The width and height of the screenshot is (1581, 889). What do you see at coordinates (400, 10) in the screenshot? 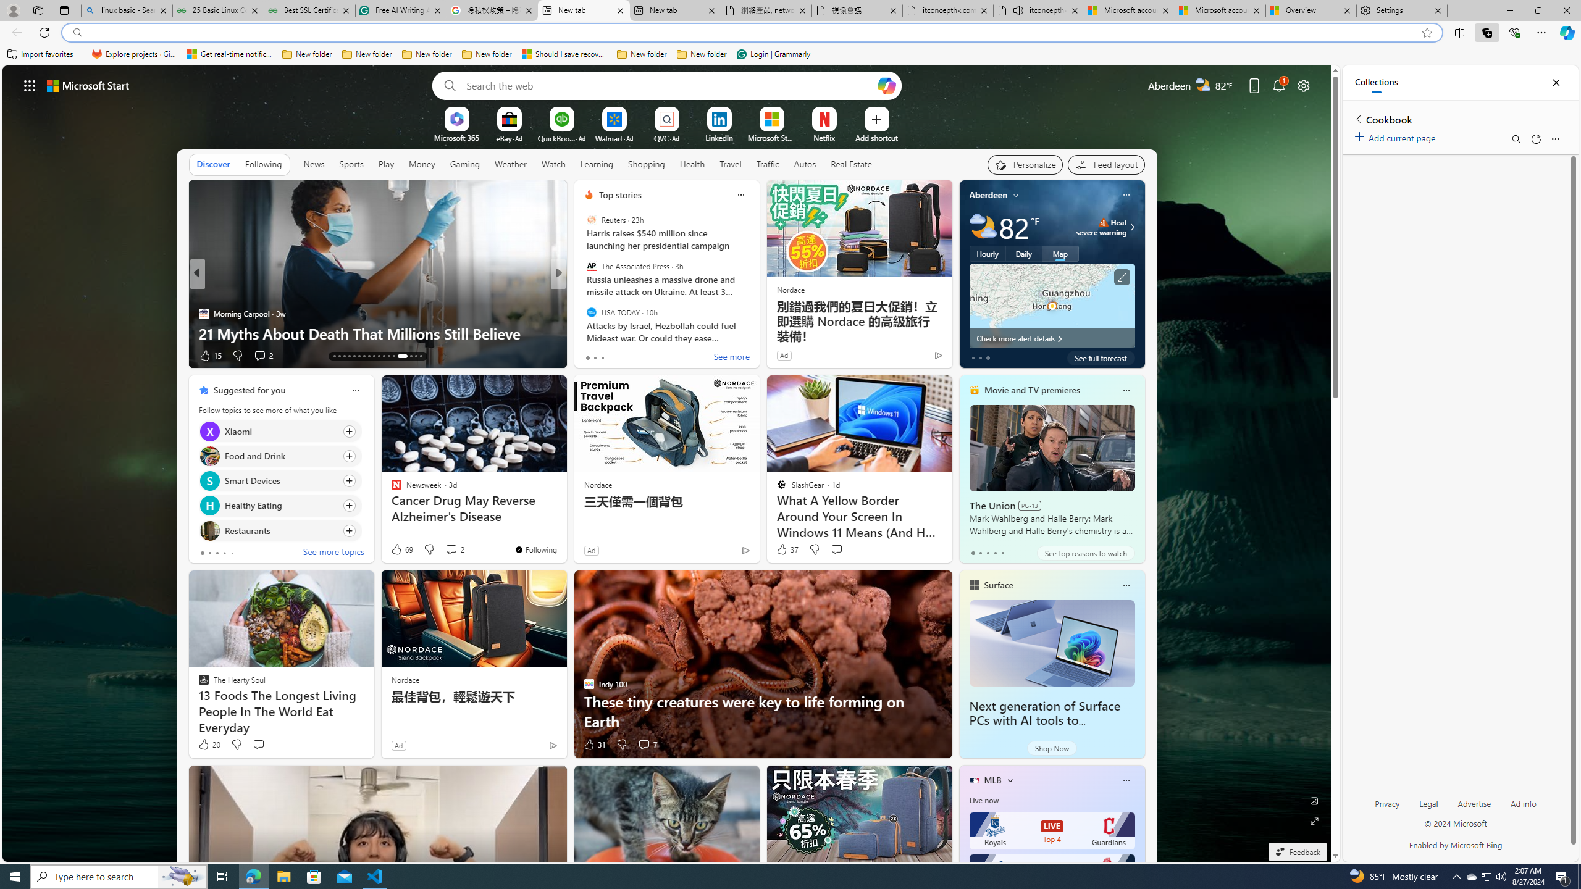
I see `Free AI Writing Assistance for Students | Grammarly` at bounding box center [400, 10].